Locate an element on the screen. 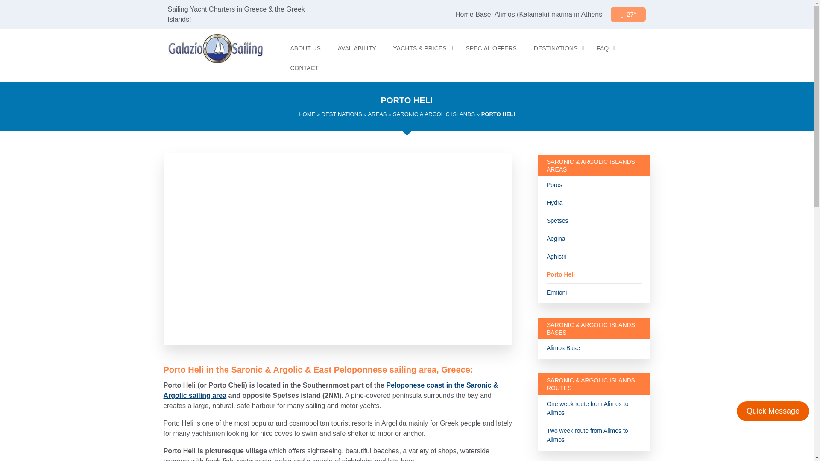 The width and height of the screenshot is (820, 461). few clouds is located at coordinates (628, 15).